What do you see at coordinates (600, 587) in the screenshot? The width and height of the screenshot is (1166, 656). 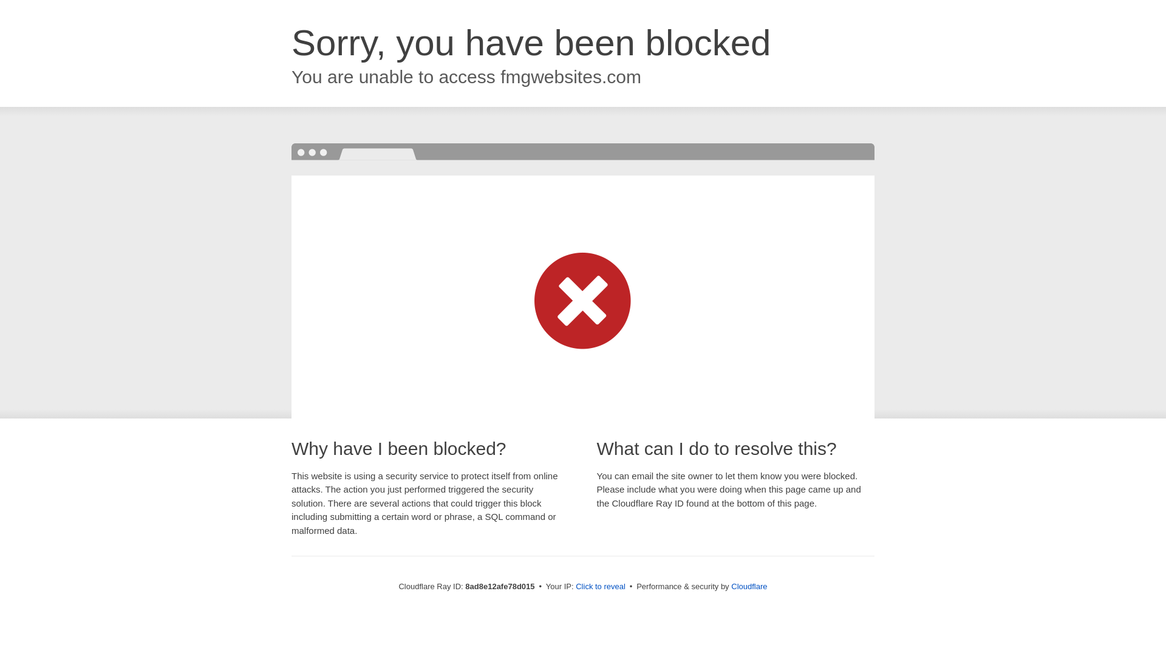 I see `Click to reveal` at bounding box center [600, 587].